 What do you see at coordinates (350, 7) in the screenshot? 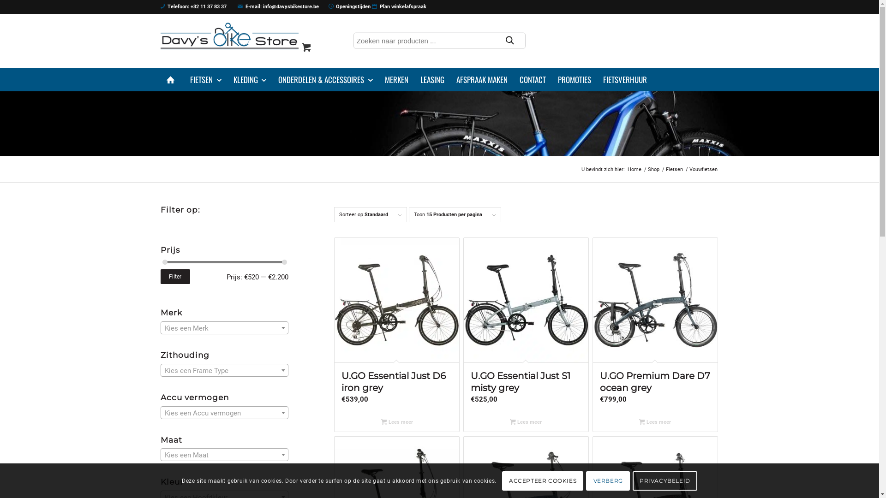
I see `Openingstijden` at bounding box center [350, 7].